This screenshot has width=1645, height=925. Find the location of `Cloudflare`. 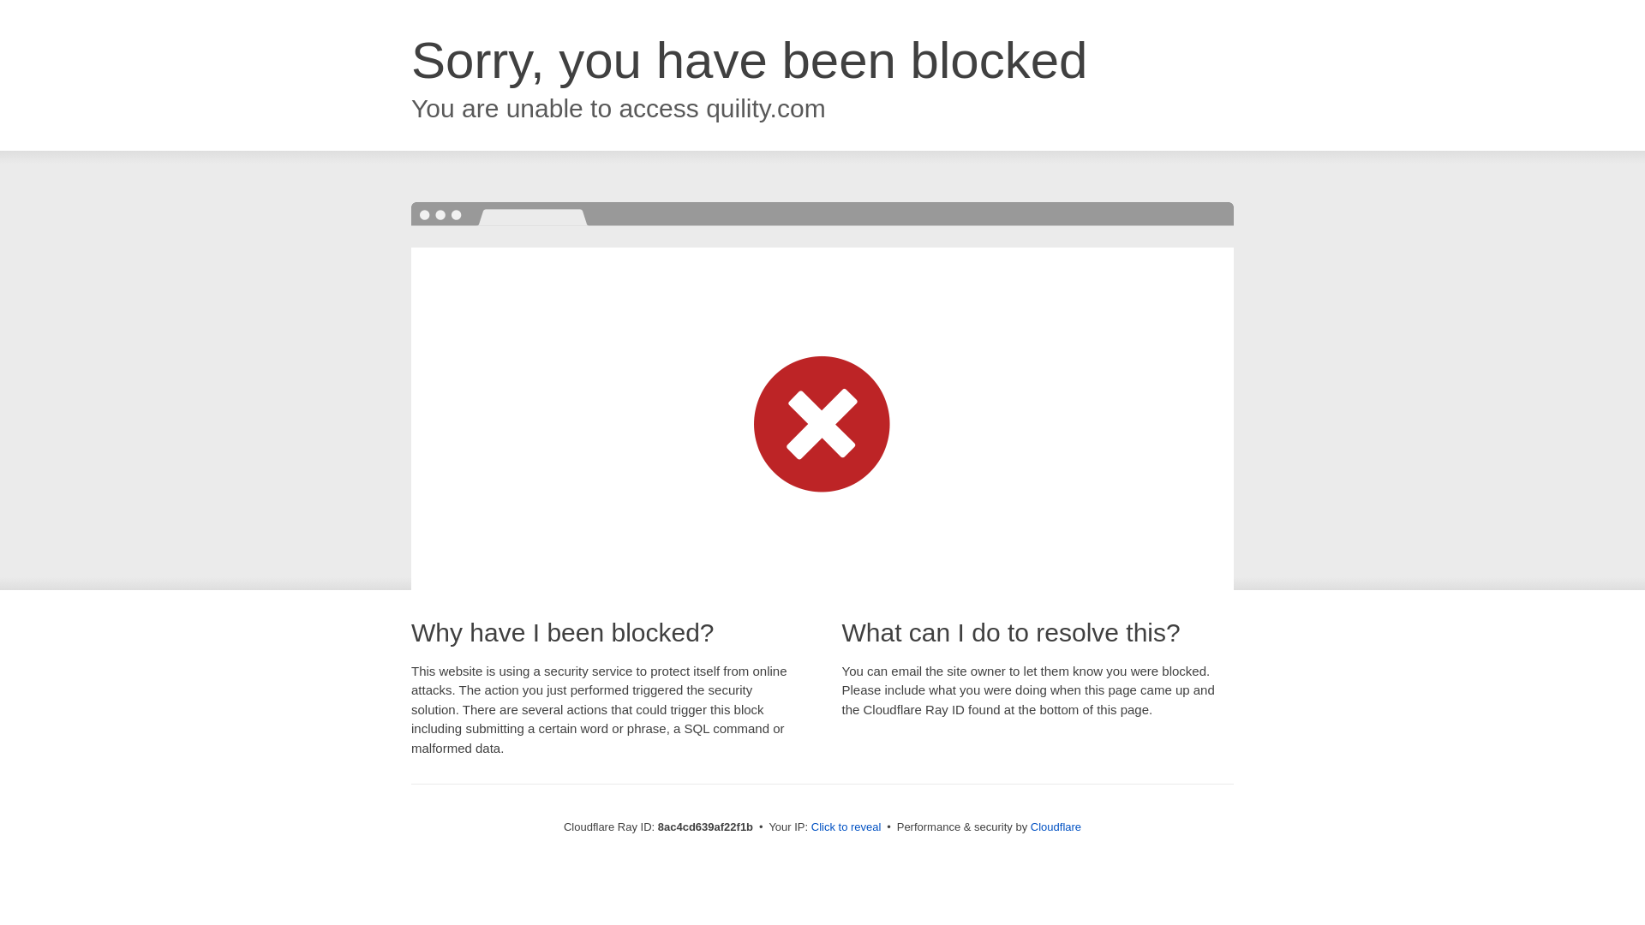

Cloudflare is located at coordinates (1056, 827).